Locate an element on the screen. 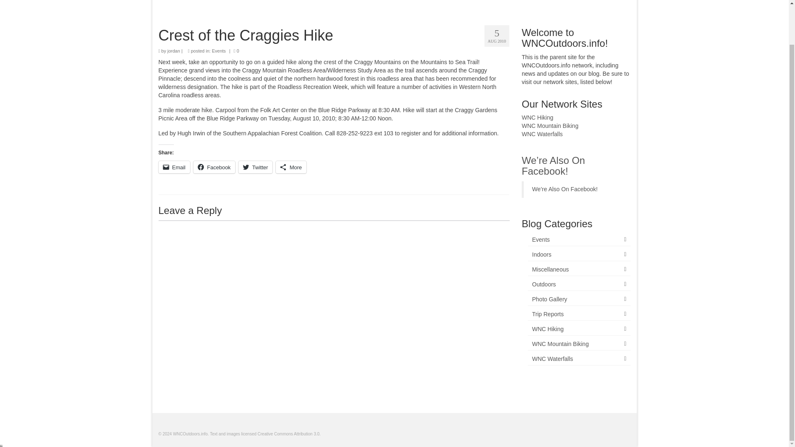 This screenshot has height=447, width=795. Click to email a link to a friend is located at coordinates (174, 167).